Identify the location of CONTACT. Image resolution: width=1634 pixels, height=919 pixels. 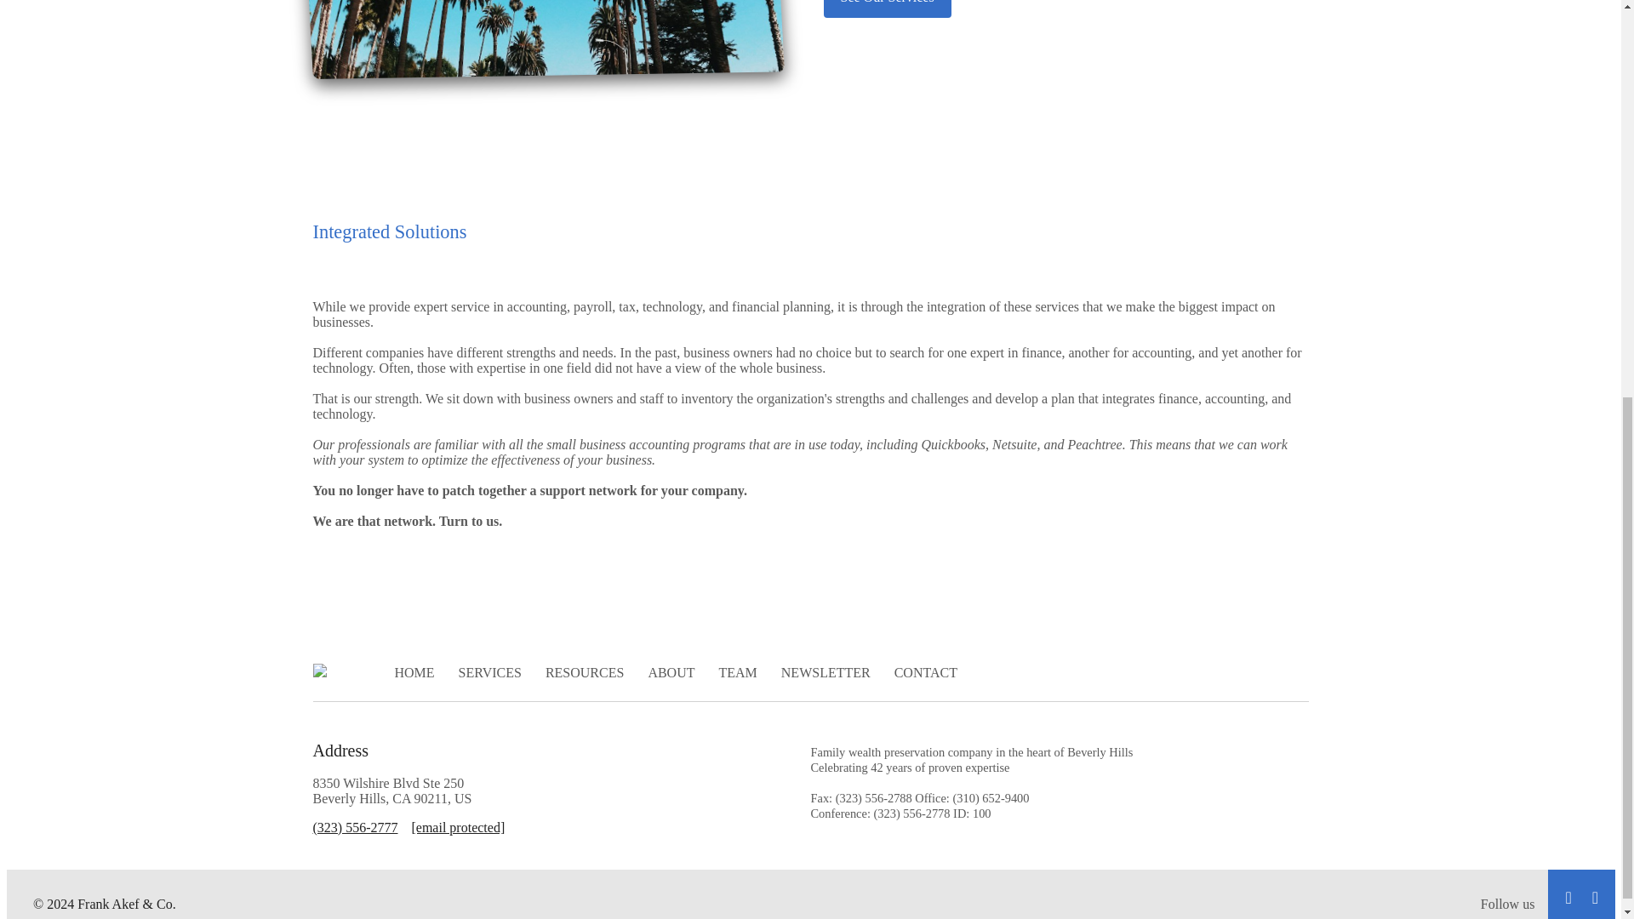
(926, 672).